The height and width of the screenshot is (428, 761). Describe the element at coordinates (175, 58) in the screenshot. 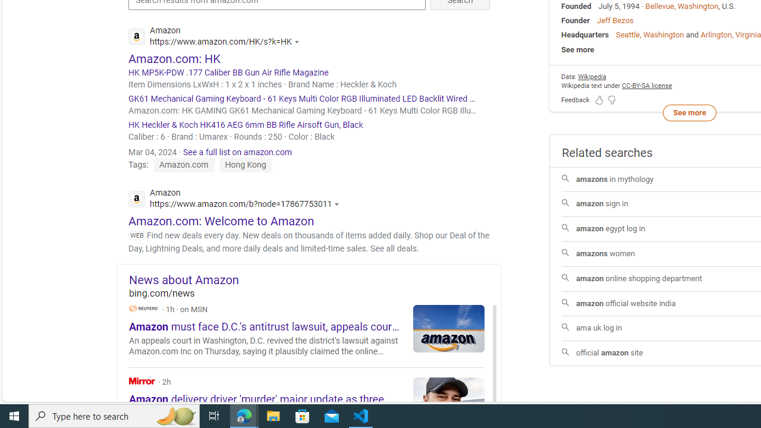

I see `Amazon.com: HK` at that location.